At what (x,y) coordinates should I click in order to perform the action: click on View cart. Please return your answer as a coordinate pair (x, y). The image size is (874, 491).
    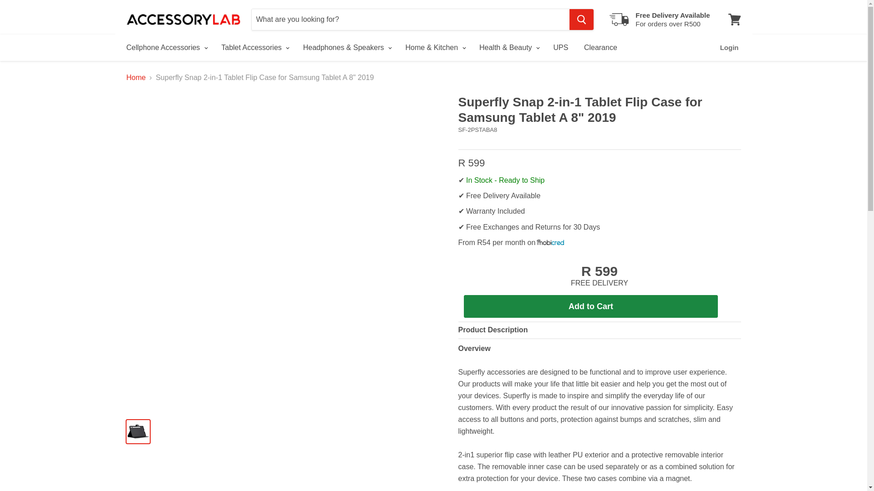
    Looking at the image, I should click on (659, 19).